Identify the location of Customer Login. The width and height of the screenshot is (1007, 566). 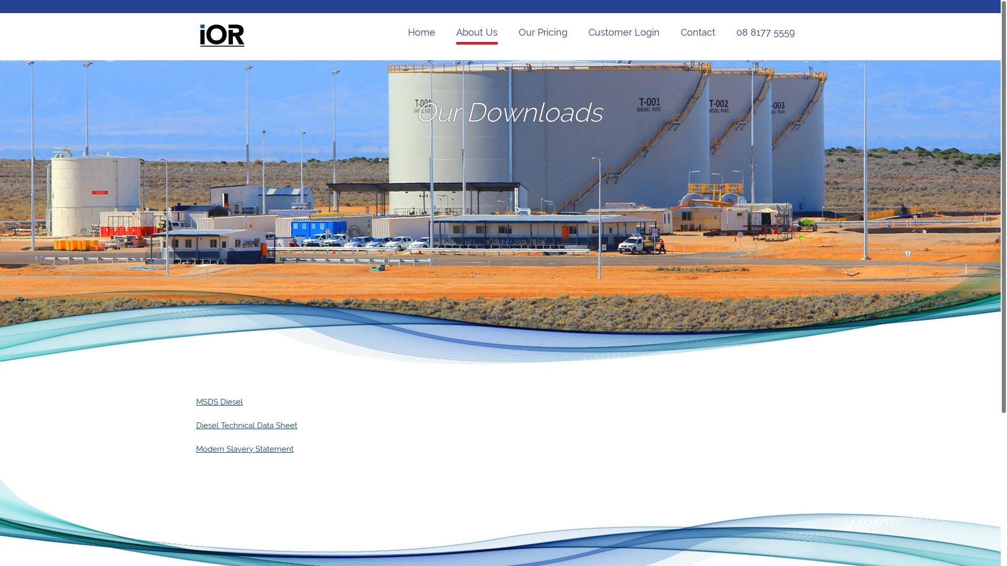
(624, 34).